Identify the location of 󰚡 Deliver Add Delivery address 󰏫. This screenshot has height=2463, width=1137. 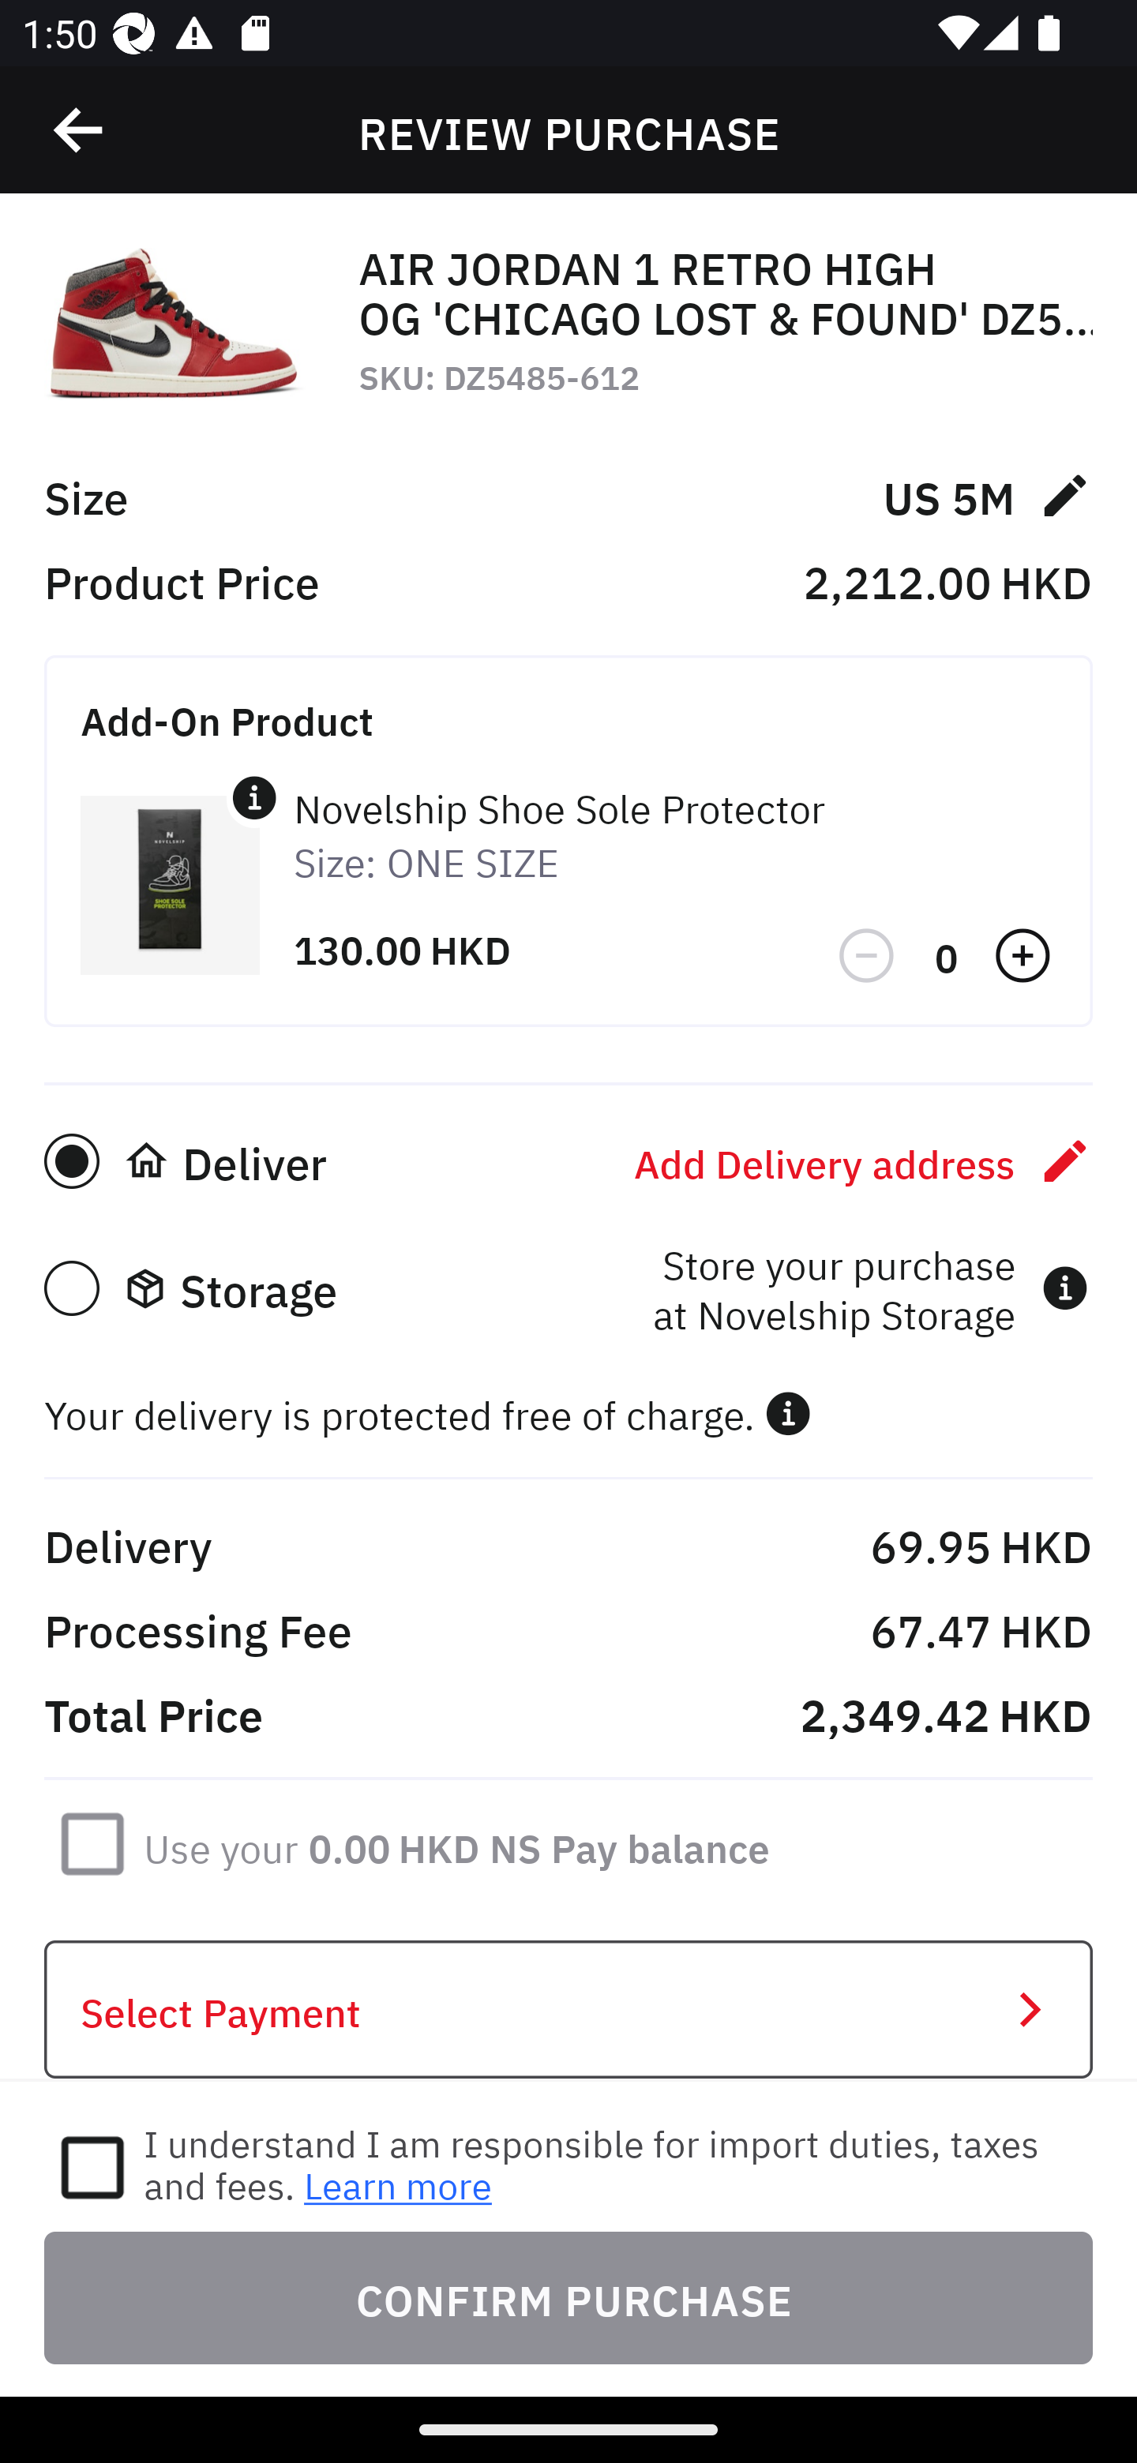
(568, 1161).